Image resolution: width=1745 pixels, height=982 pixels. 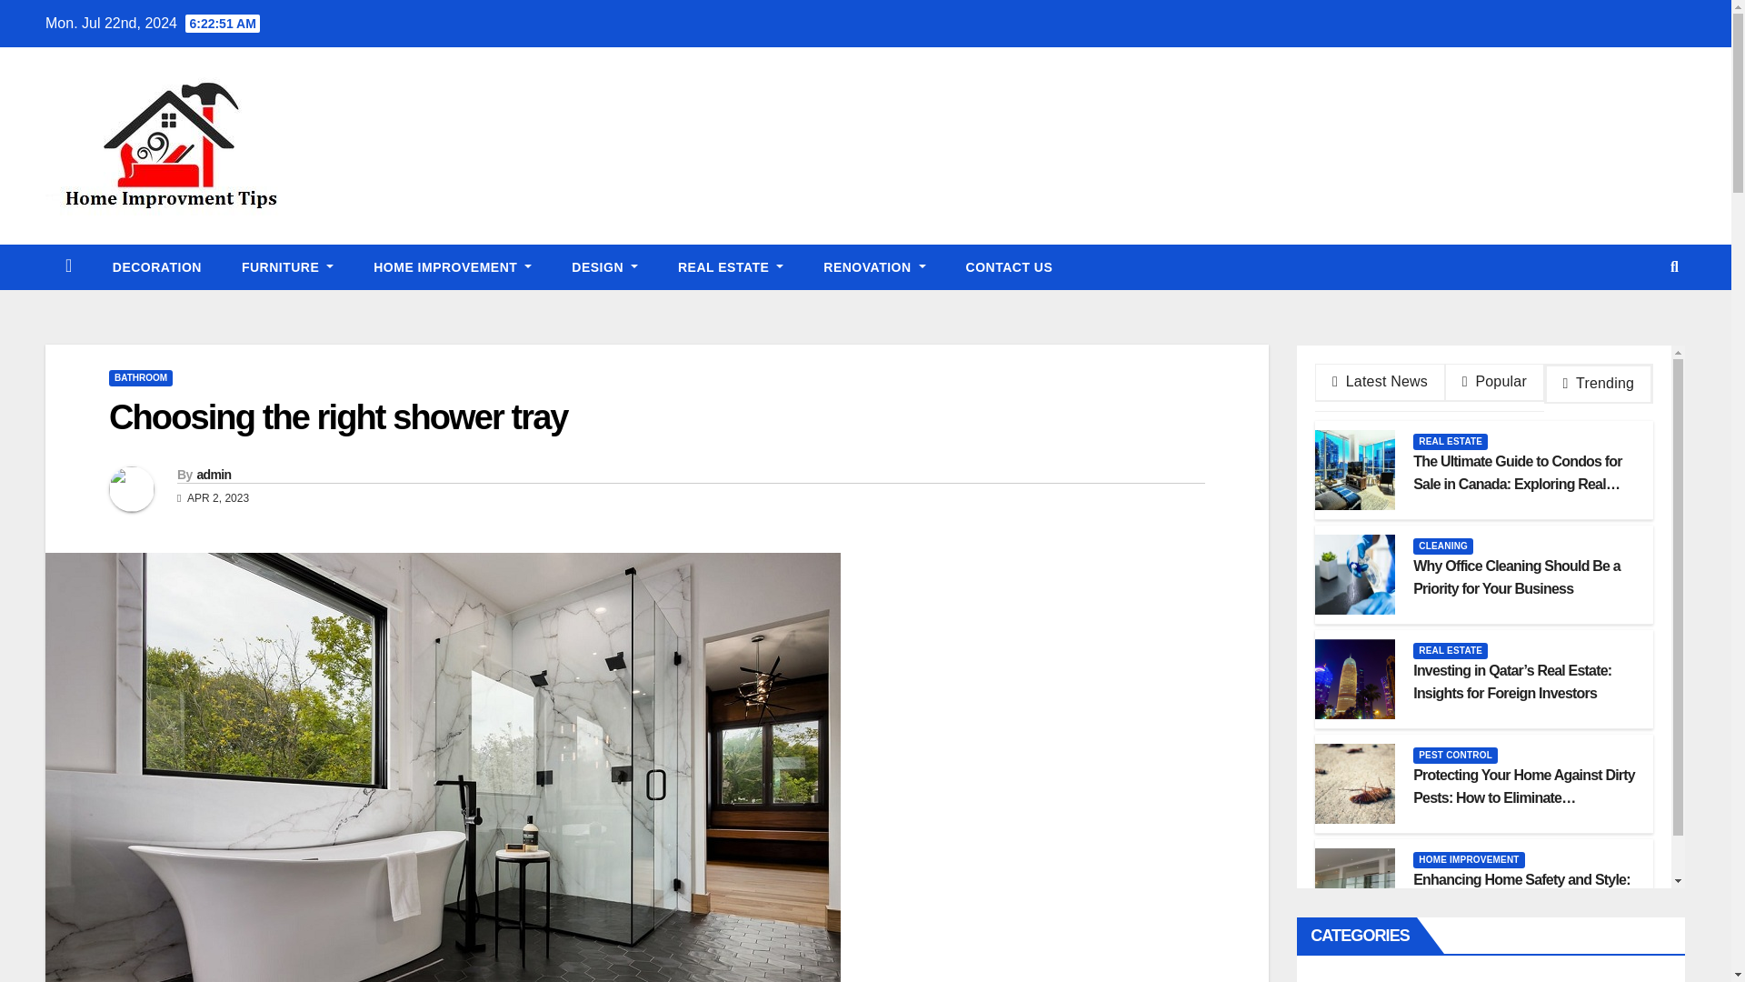 I want to click on Choosing the right shower tray, so click(x=338, y=416).